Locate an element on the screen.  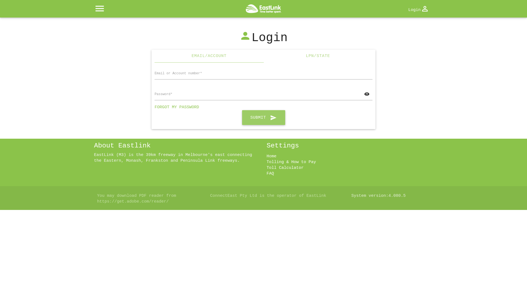
LPN/STATE is located at coordinates (318, 56).